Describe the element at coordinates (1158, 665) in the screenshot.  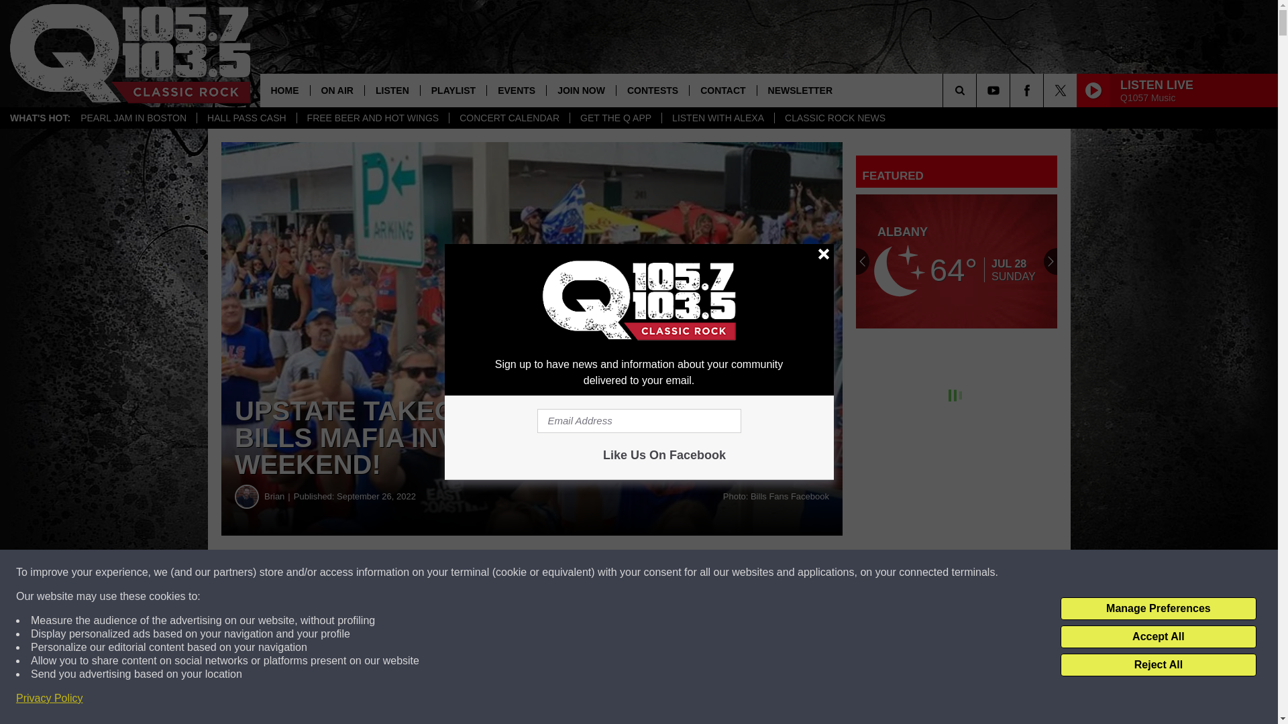
I see `Reject All` at that location.